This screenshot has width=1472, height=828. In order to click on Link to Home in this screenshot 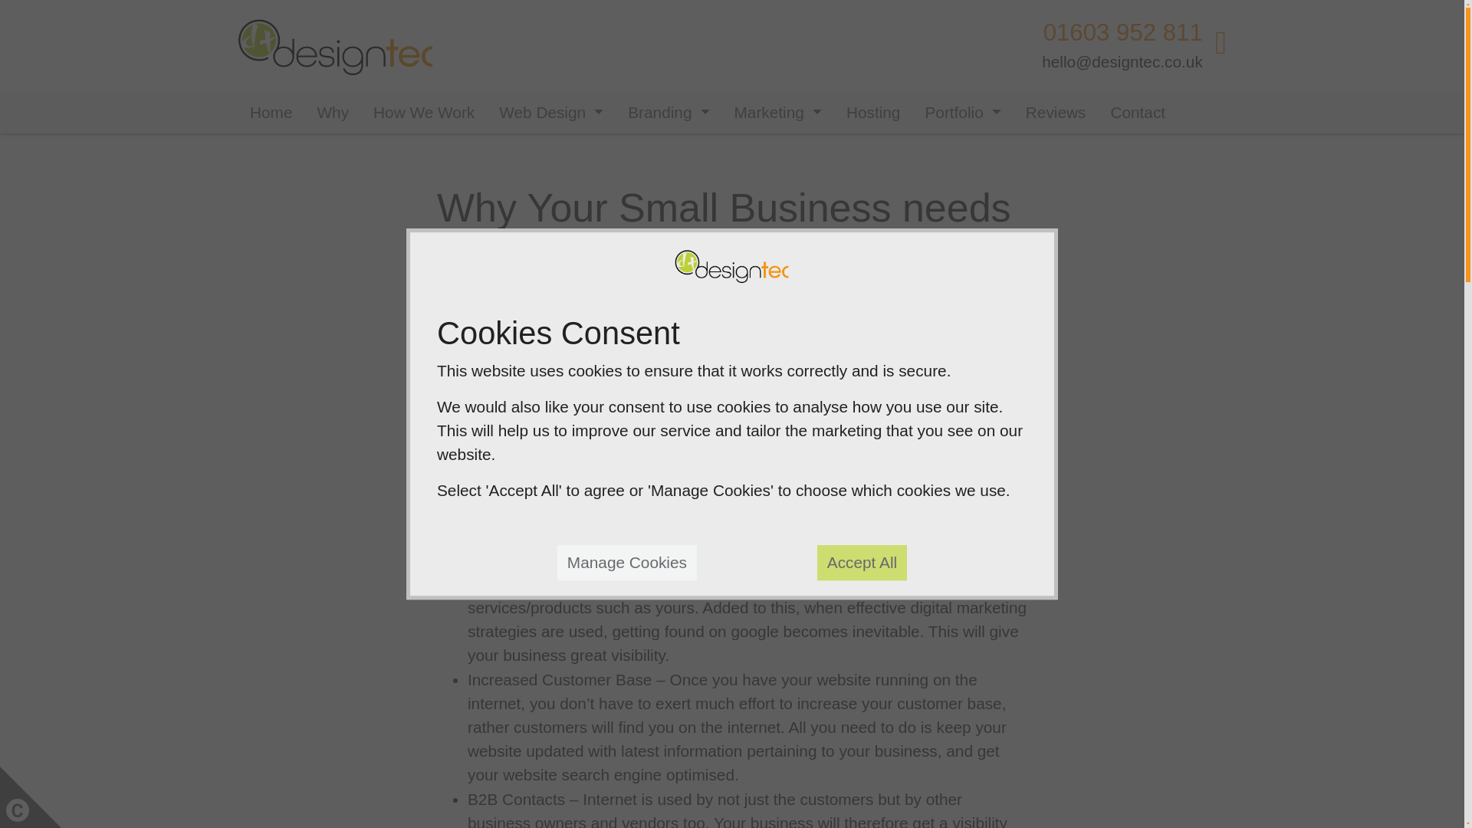, I will do `click(271, 112)`.